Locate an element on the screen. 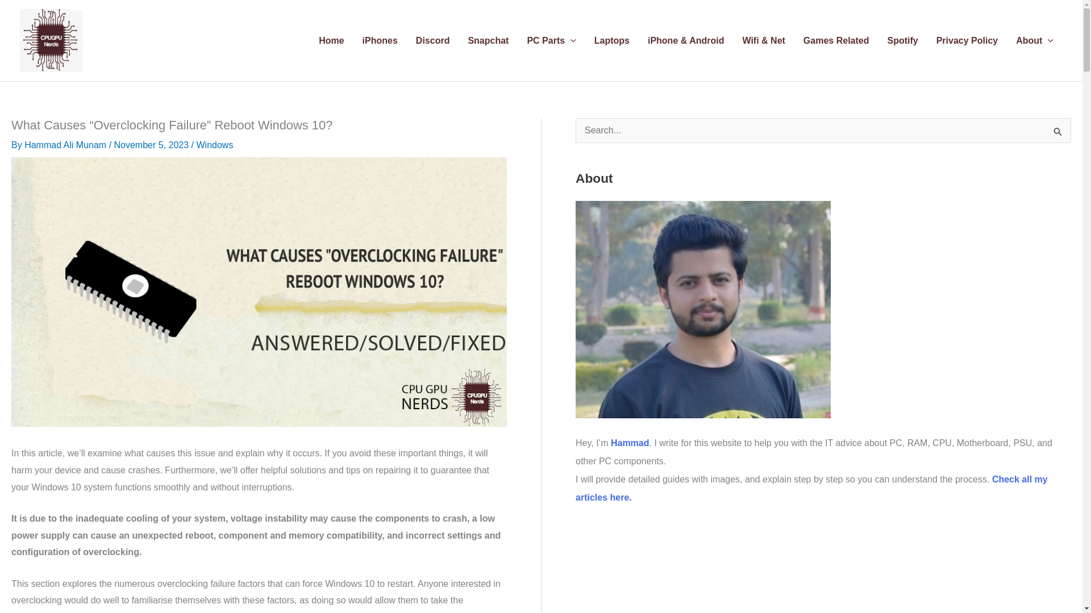 The height and width of the screenshot is (613, 1091). Snapchat is located at coordinates (488, 40).